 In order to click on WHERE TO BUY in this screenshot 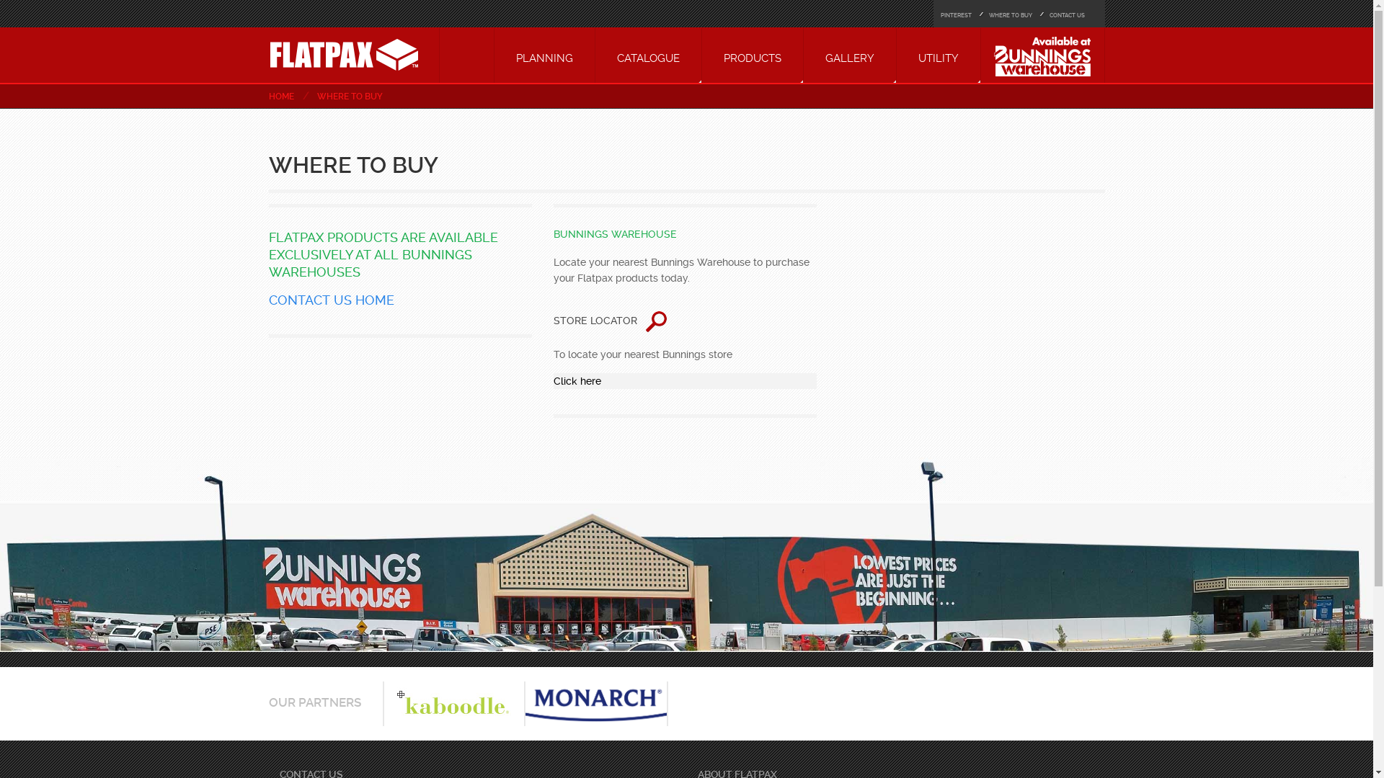, I will do `click(1011, 16)`.